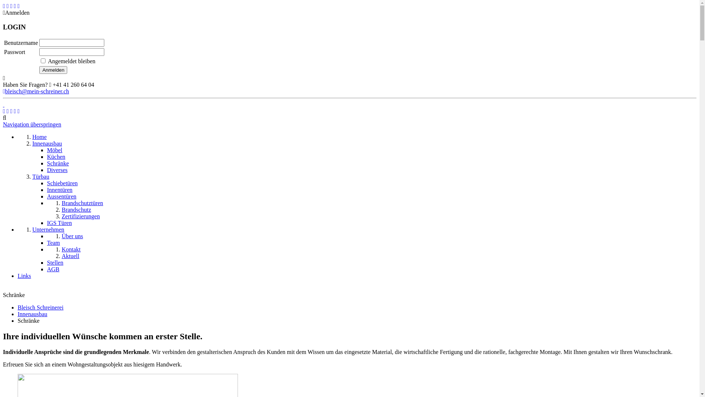 The width and height of the screenshot is (705, 397). Describe the element at coordinates (32, 314) in the screenshot. I see `Innenausbau` at that location.